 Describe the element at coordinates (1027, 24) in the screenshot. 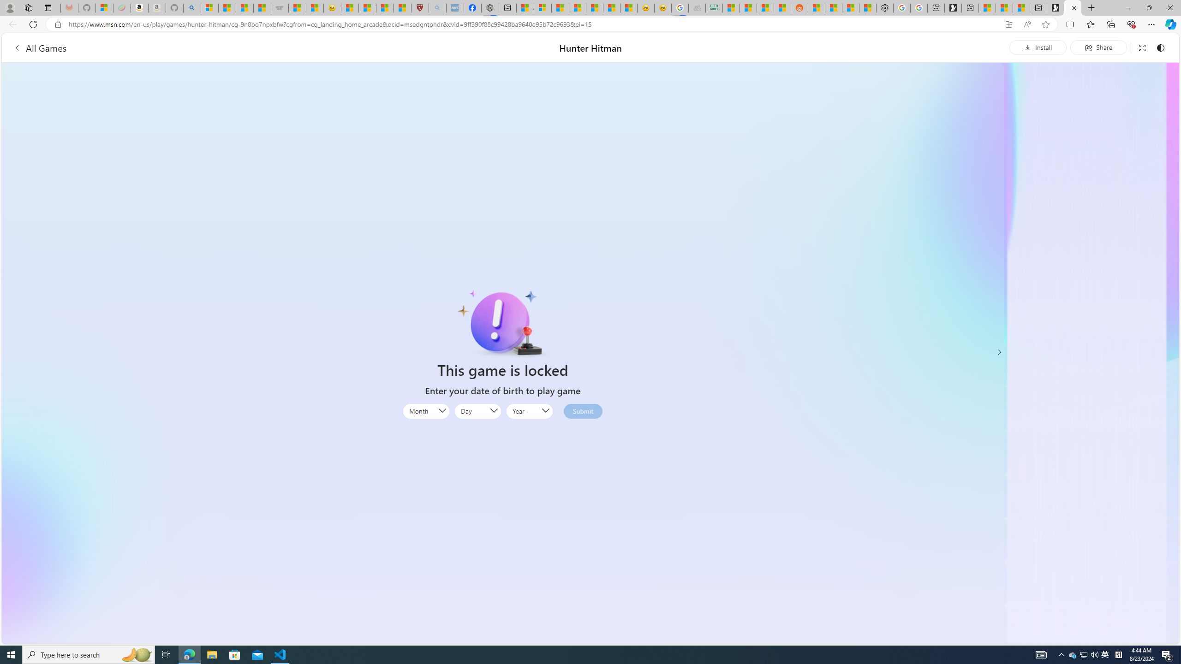

I see `Read aloud this page (Ctrl+Shift+U)` at that location.